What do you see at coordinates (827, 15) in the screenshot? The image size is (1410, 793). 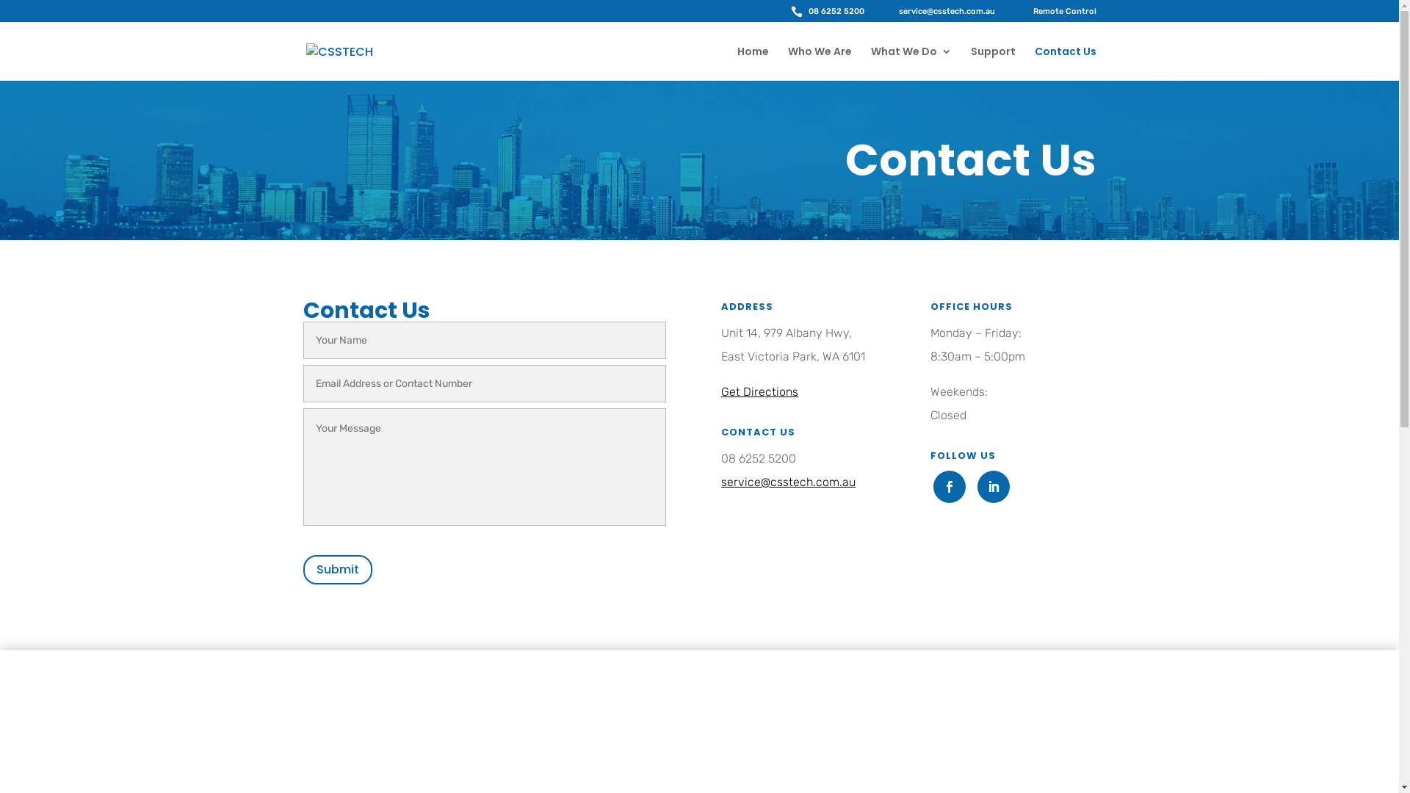 I see `08 6252 5200` at bounding box center [827, 15].